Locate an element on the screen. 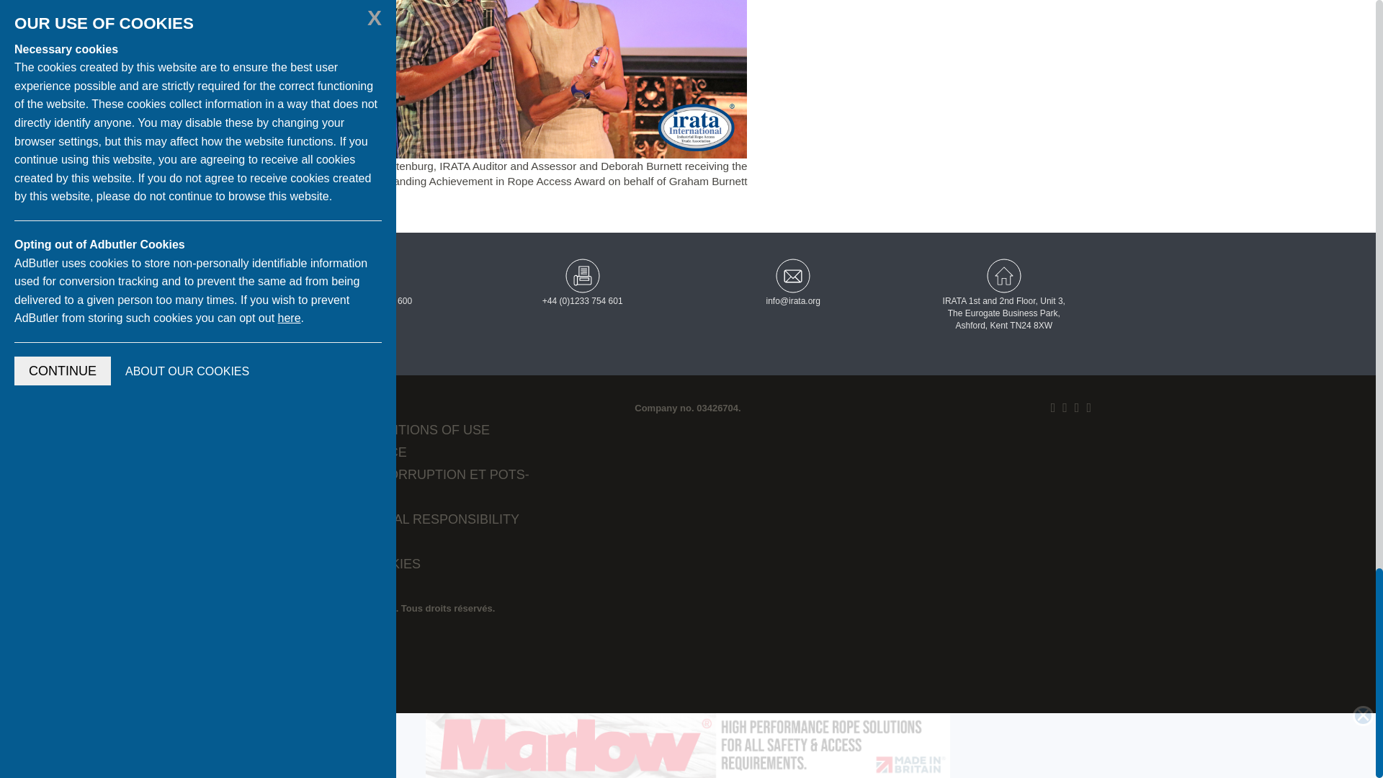 This screenshot has height=778, width=1383. PRIVACY NOTICE is located at coordinates (331, 408).